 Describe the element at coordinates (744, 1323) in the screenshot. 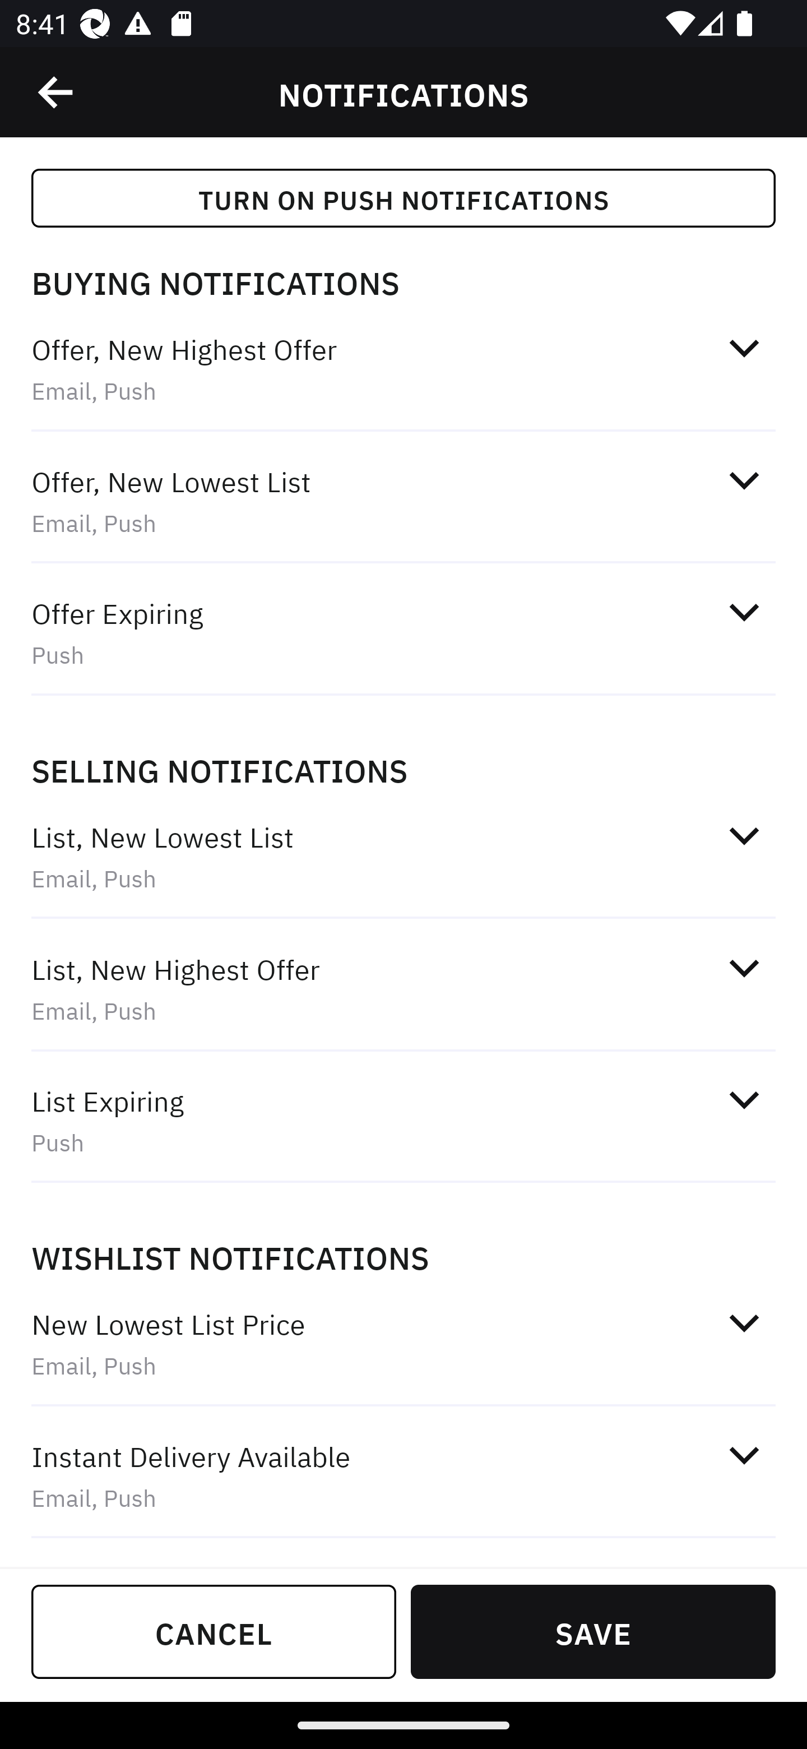

I see `` at that location.